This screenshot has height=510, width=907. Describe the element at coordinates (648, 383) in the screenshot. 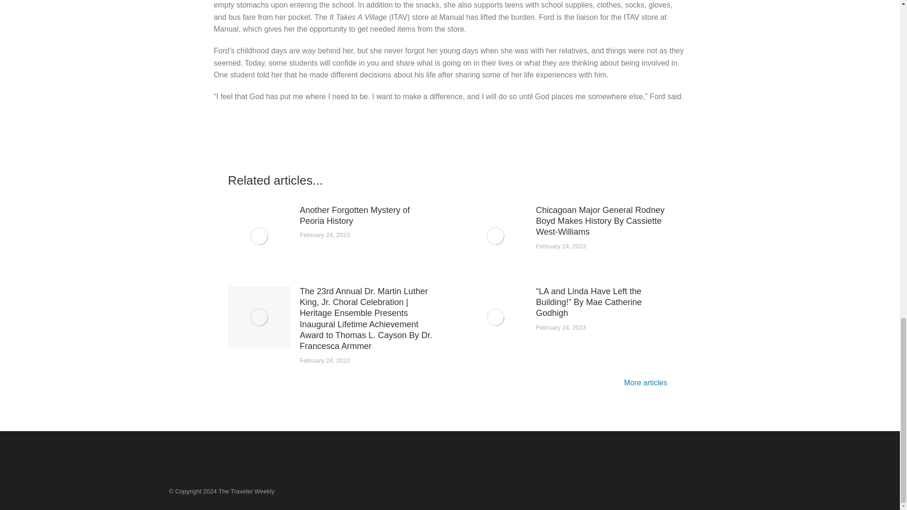

I see `More articles` at that location.